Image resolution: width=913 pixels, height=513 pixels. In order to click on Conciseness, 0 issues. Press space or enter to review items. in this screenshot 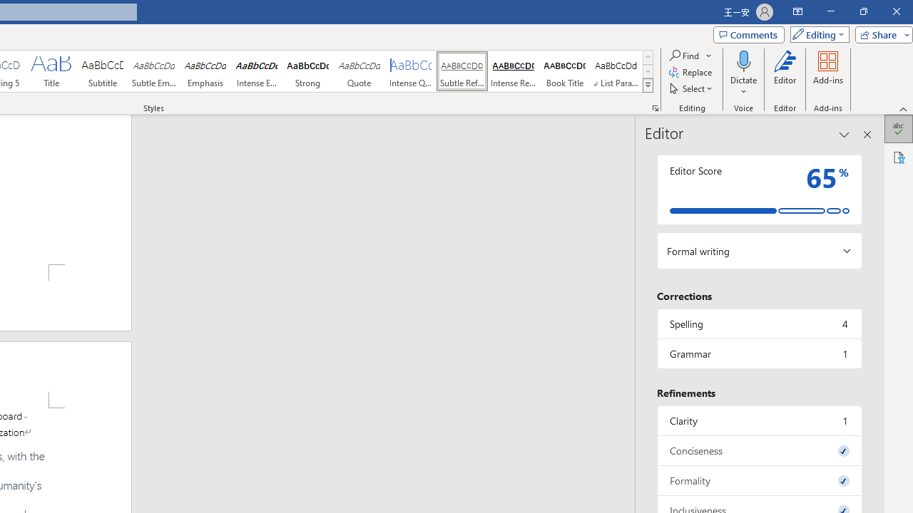, I will do `click(759, 450)`.